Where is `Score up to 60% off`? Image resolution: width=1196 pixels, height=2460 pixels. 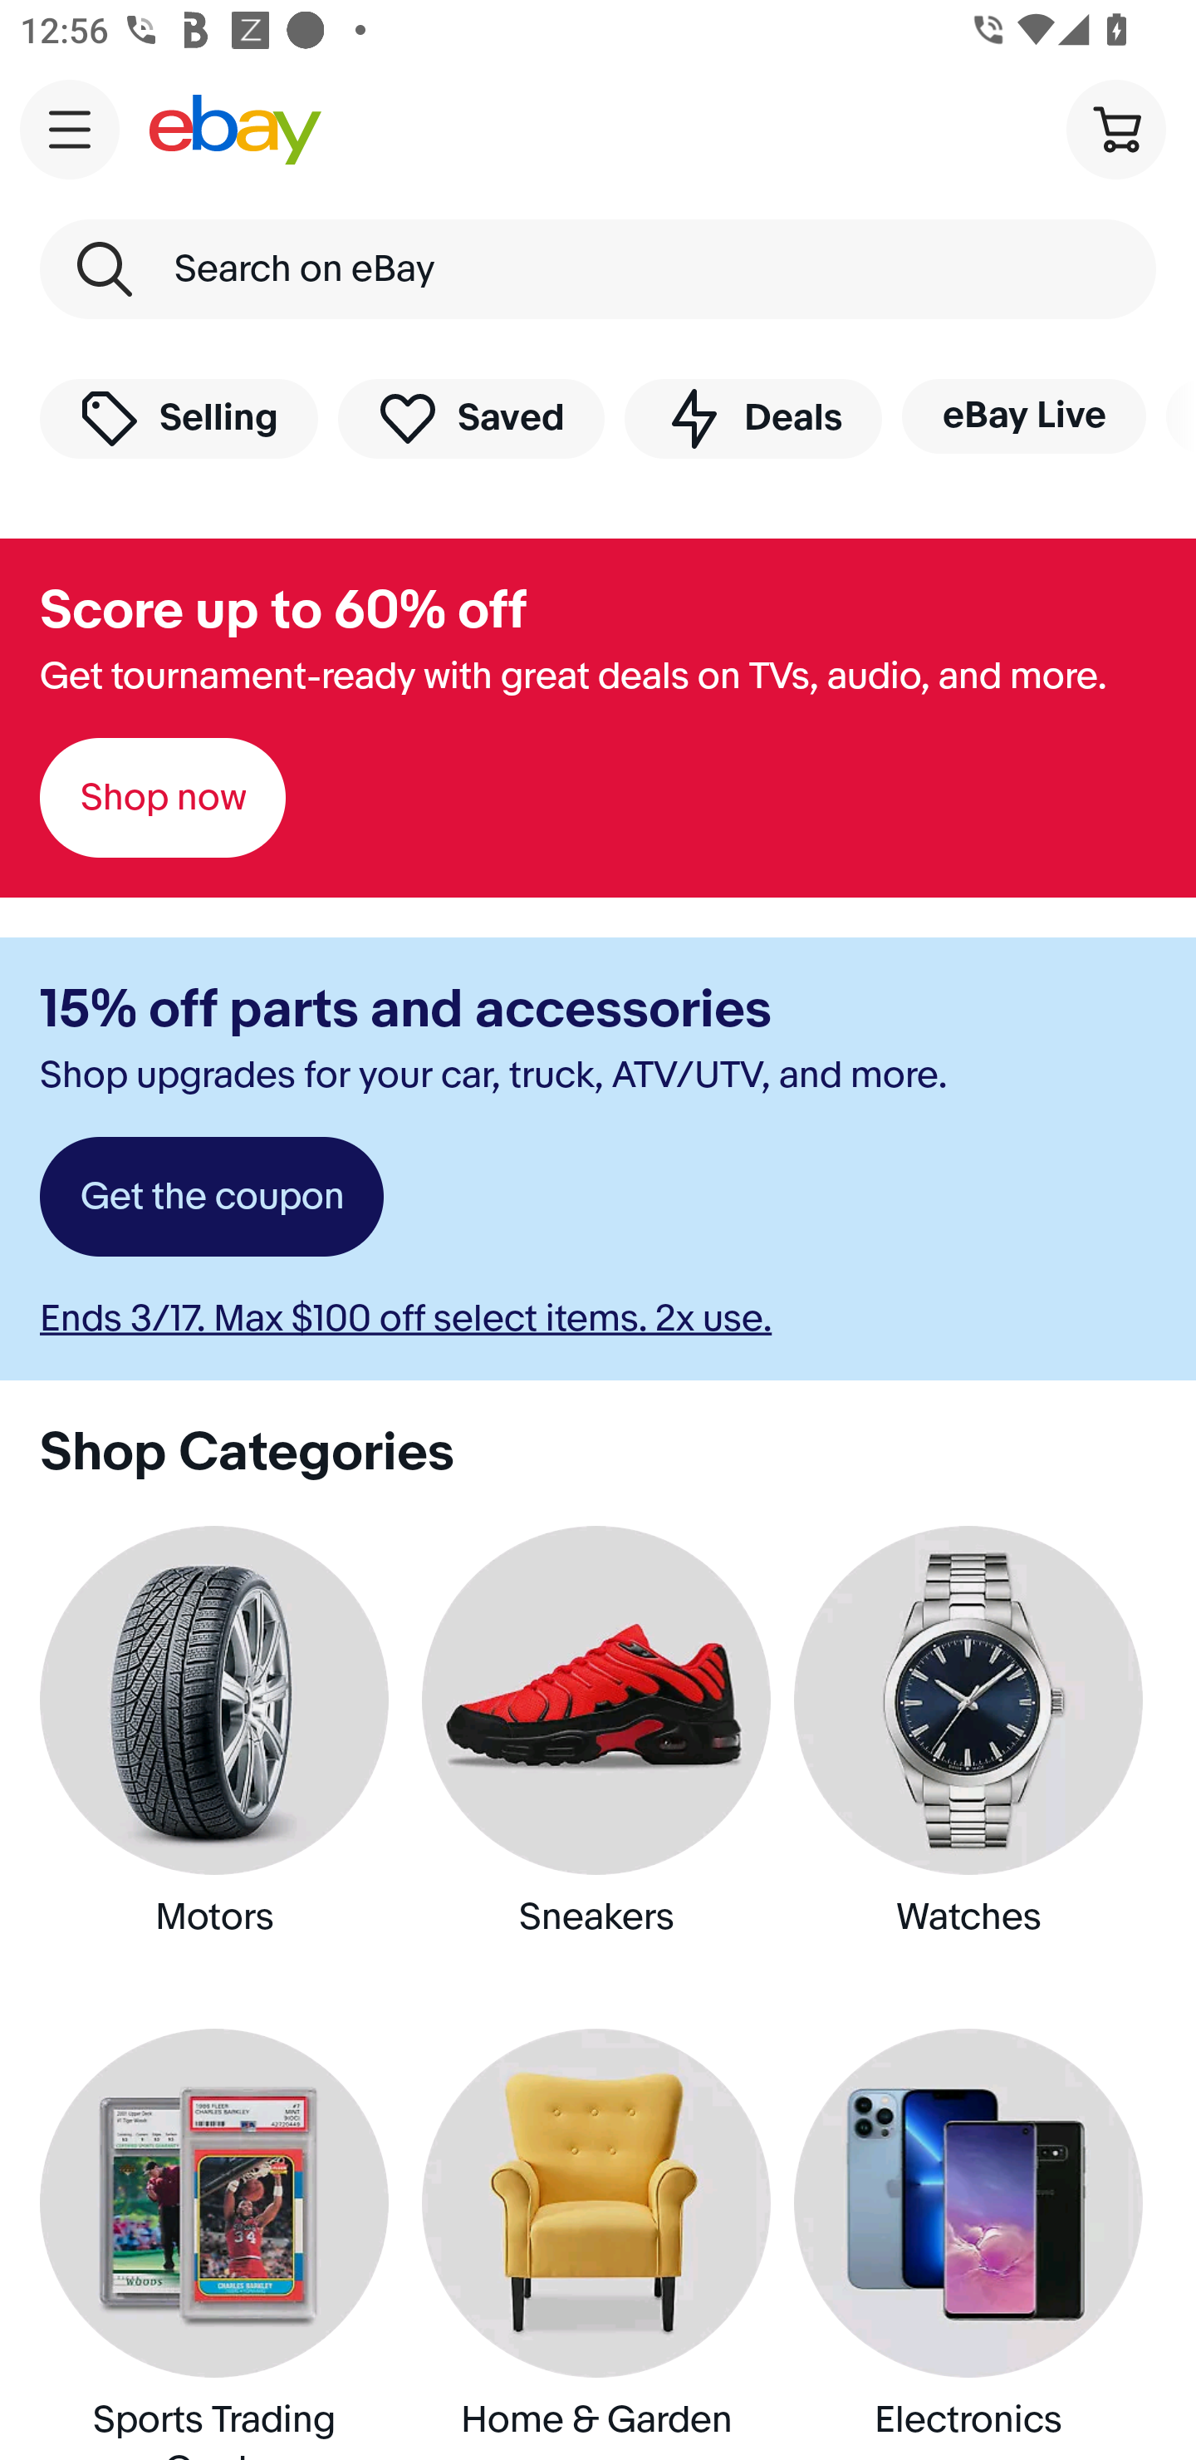 Score up to 60% off is located at coordinates (282, 611).